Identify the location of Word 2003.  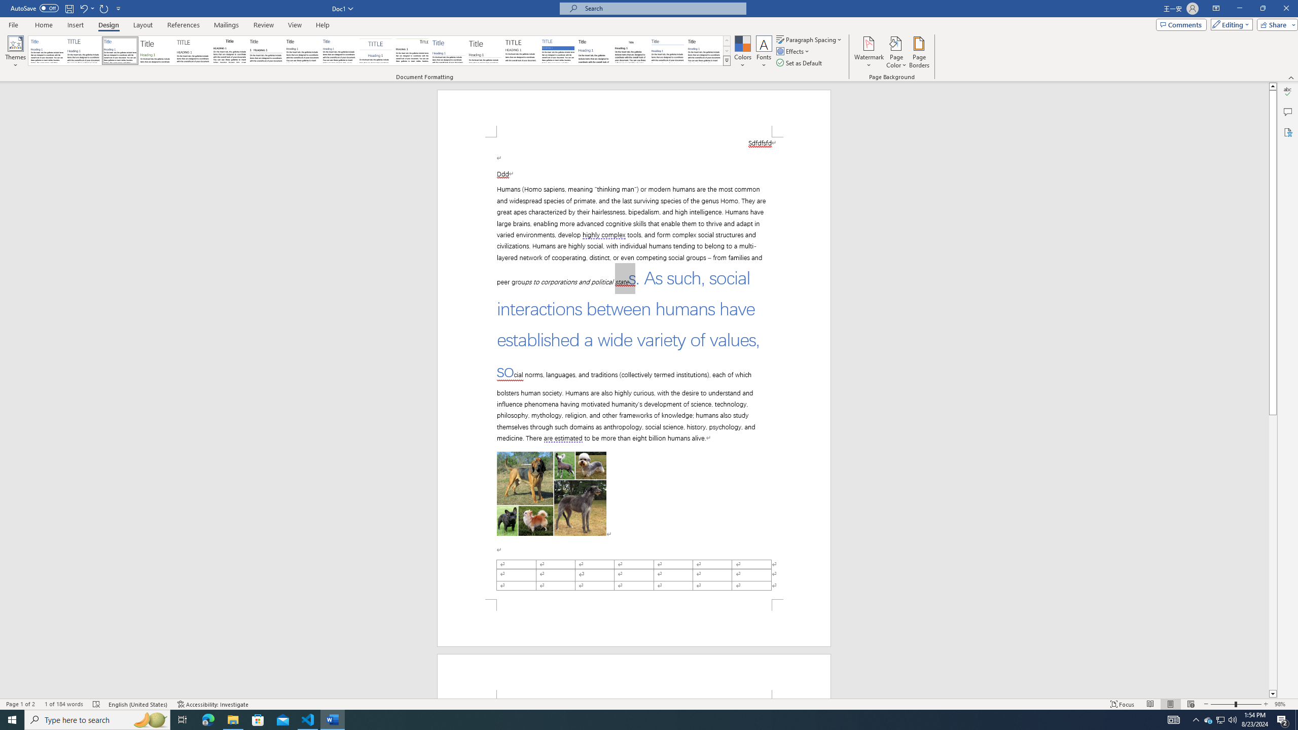
(631, 51).